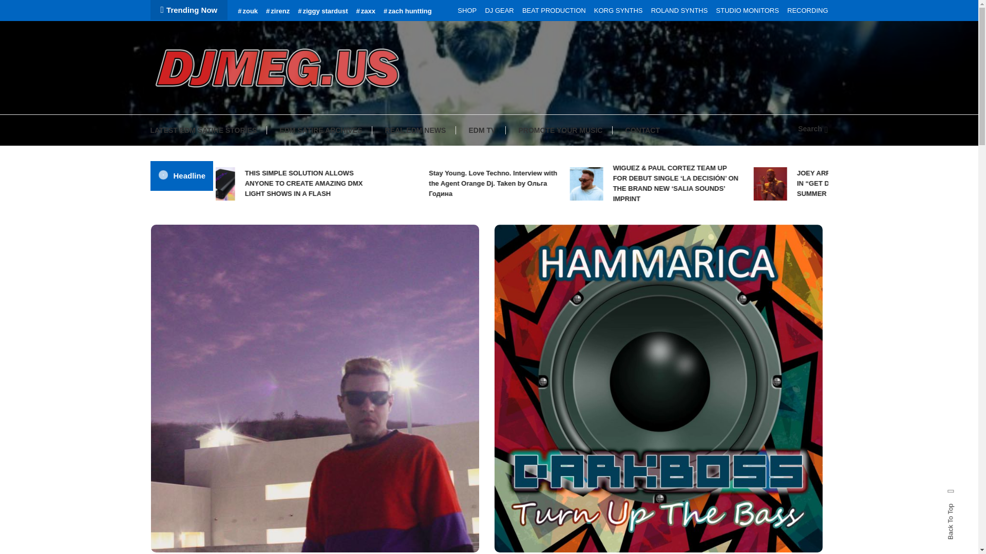 The height and width of the screenshot is (554, 986). What do you see at coordinates (499, 10) in the screenshot?
I see `DJ GEAR` at bounding box center [499, 10].